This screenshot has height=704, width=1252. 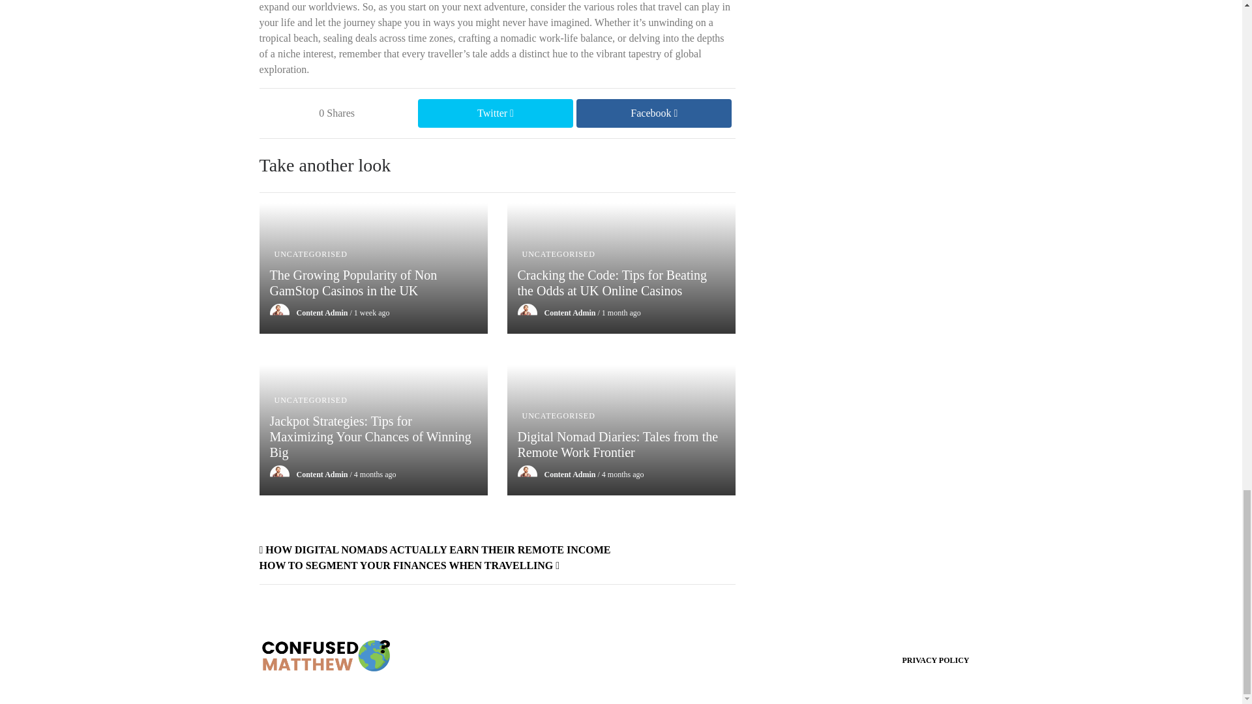 What do you see at coordinates (558, 254) in the screenshot?
I see `UNCATEGORISED` at bounding box center [558, 254].